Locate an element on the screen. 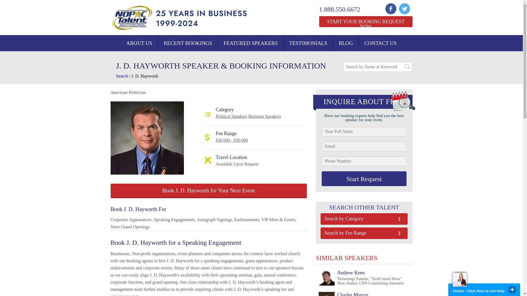  TESTIMONIALS is located at coordinates (308, 43).